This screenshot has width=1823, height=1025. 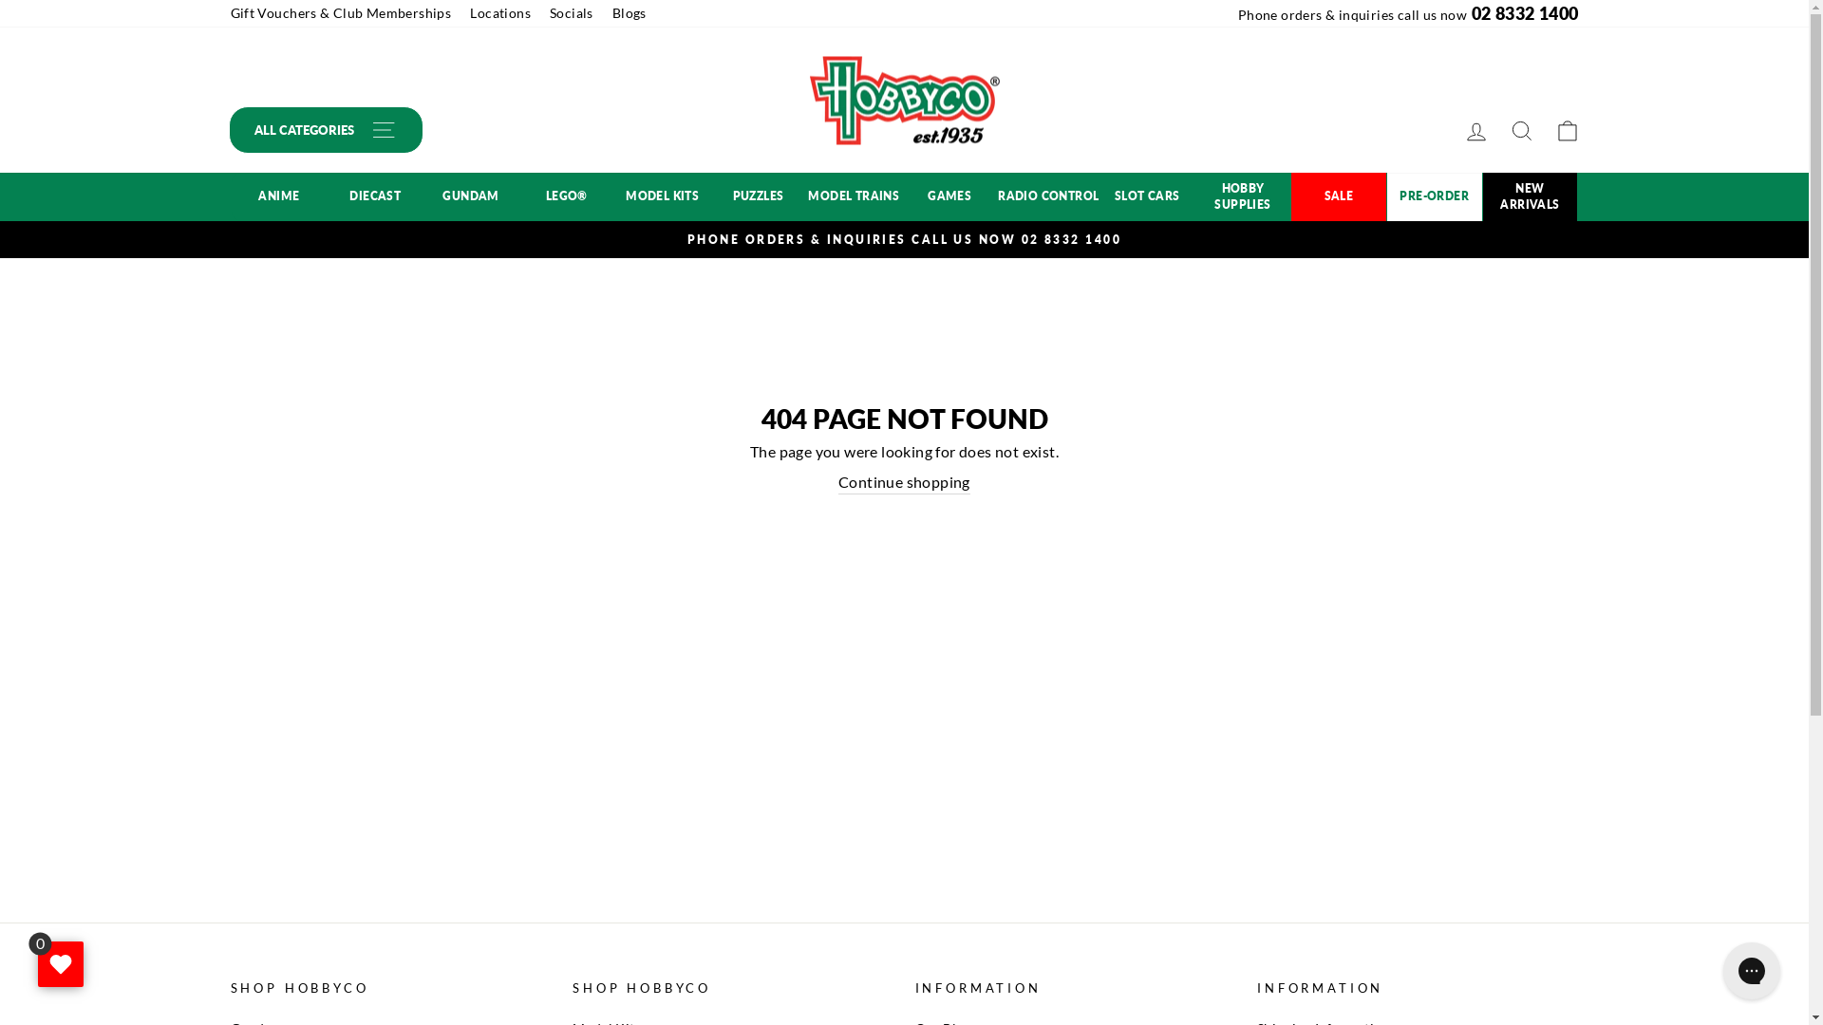 What do you see at coordinates (904, 482) in the screenshot?
I see `Continue shopping` at bounding box center [904, 482].